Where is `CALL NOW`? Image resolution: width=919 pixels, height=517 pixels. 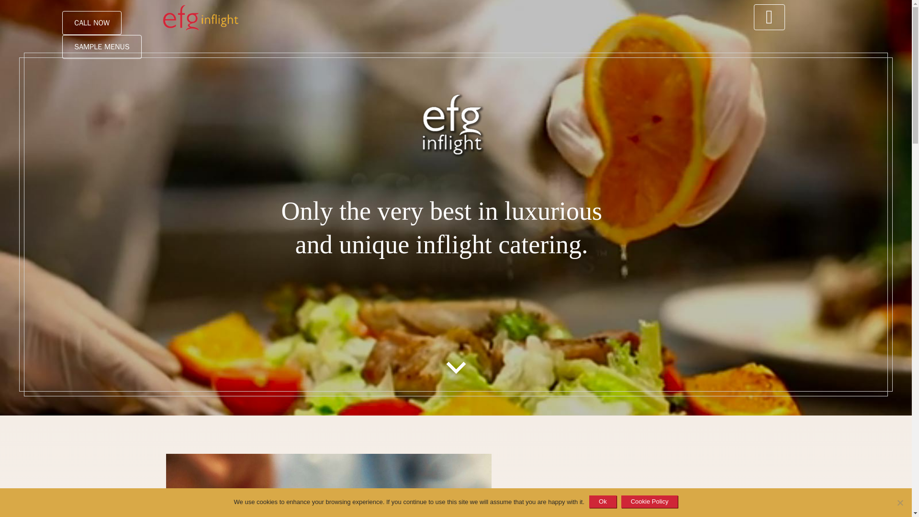 CALL NOW is located at coordinates (92, 23).